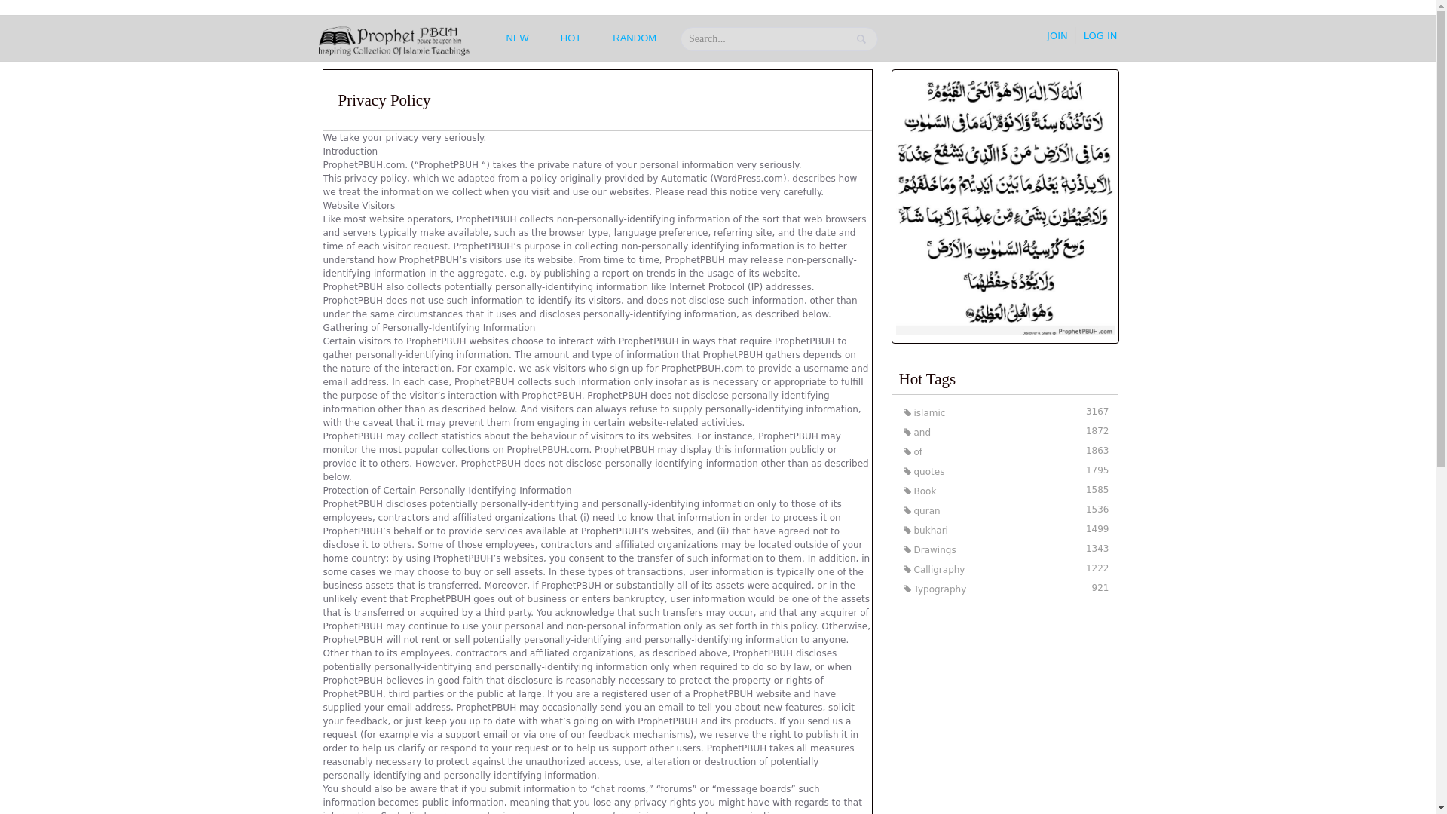  What do you see at coordinates (1005, 510) in the screenshot?
I see `LOG IN` at bounding box center [1005, 510].